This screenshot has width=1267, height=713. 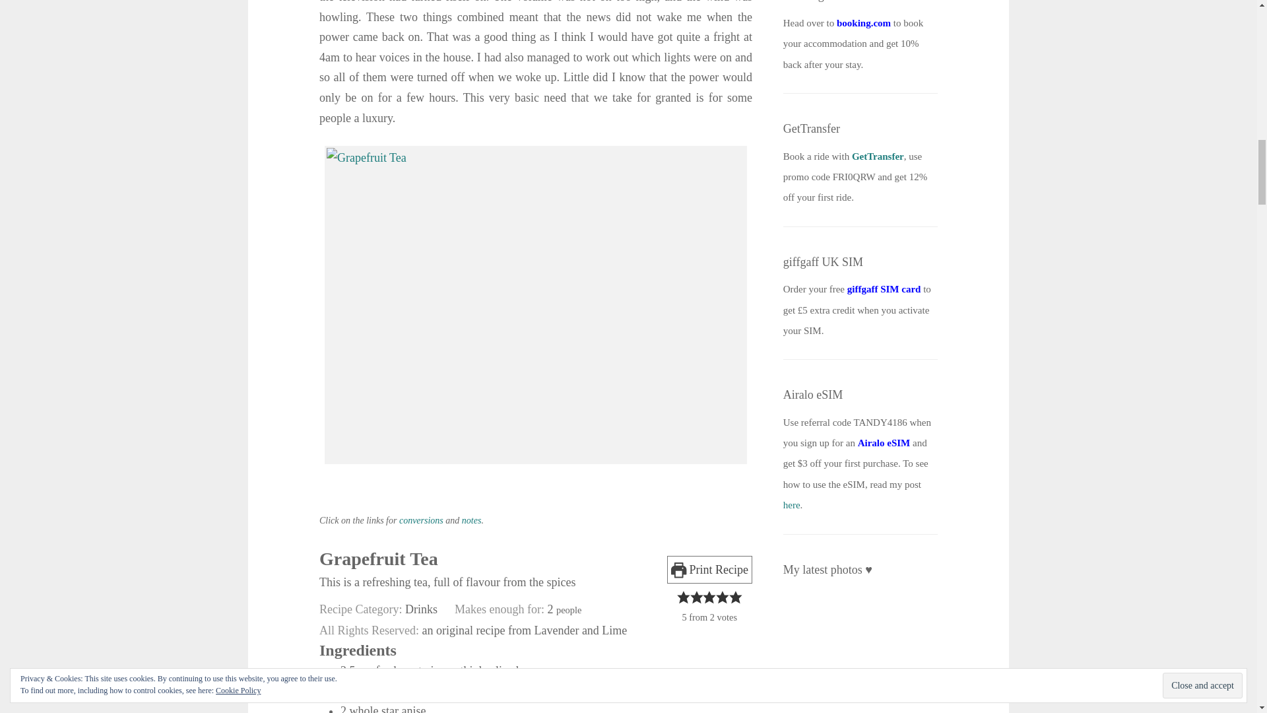 What do you see at coordinates (471, 520) in the screenshot?
I see `notes` at bounding box center [471, 520].